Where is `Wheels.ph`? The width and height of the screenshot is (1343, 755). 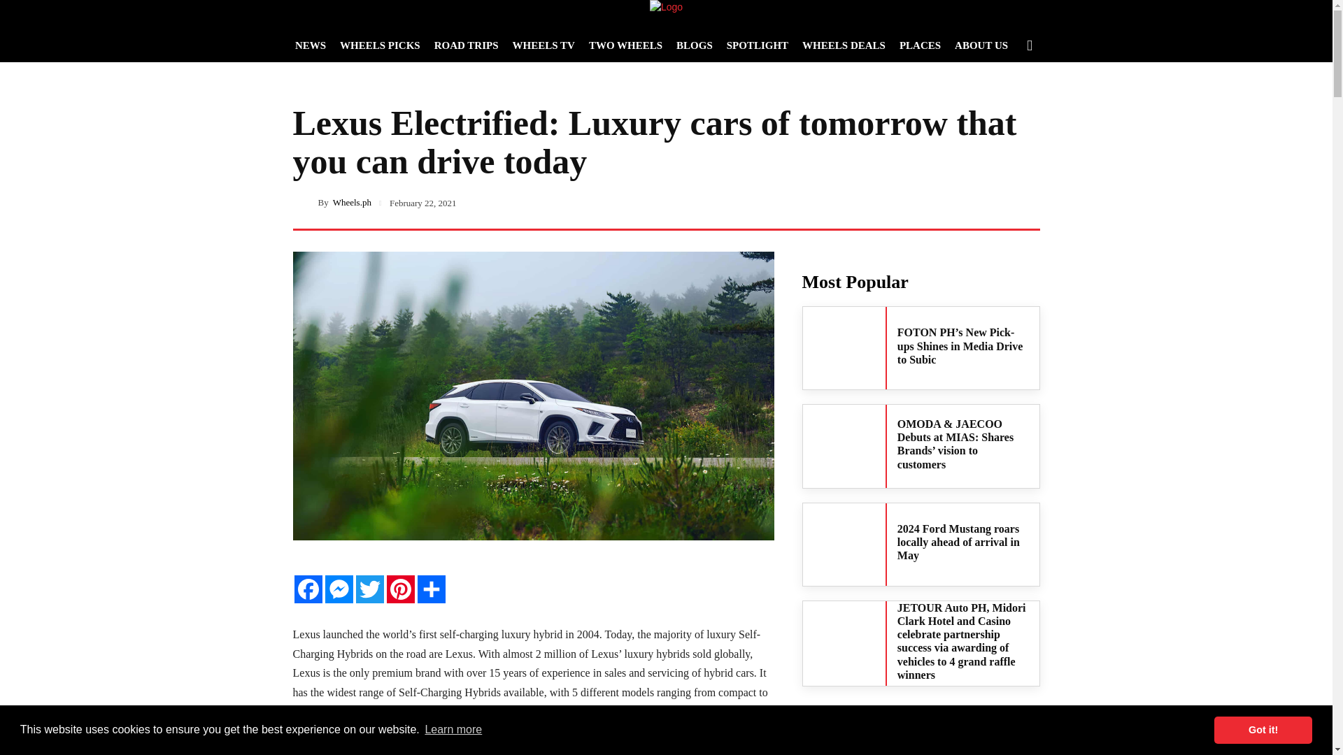 Wheels.ph is located at coordinates (305, 201).